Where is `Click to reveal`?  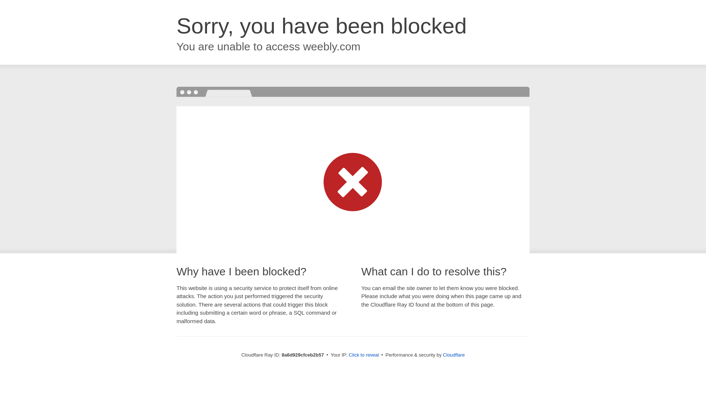 Click to reveal is located at coordinates (364, 355).